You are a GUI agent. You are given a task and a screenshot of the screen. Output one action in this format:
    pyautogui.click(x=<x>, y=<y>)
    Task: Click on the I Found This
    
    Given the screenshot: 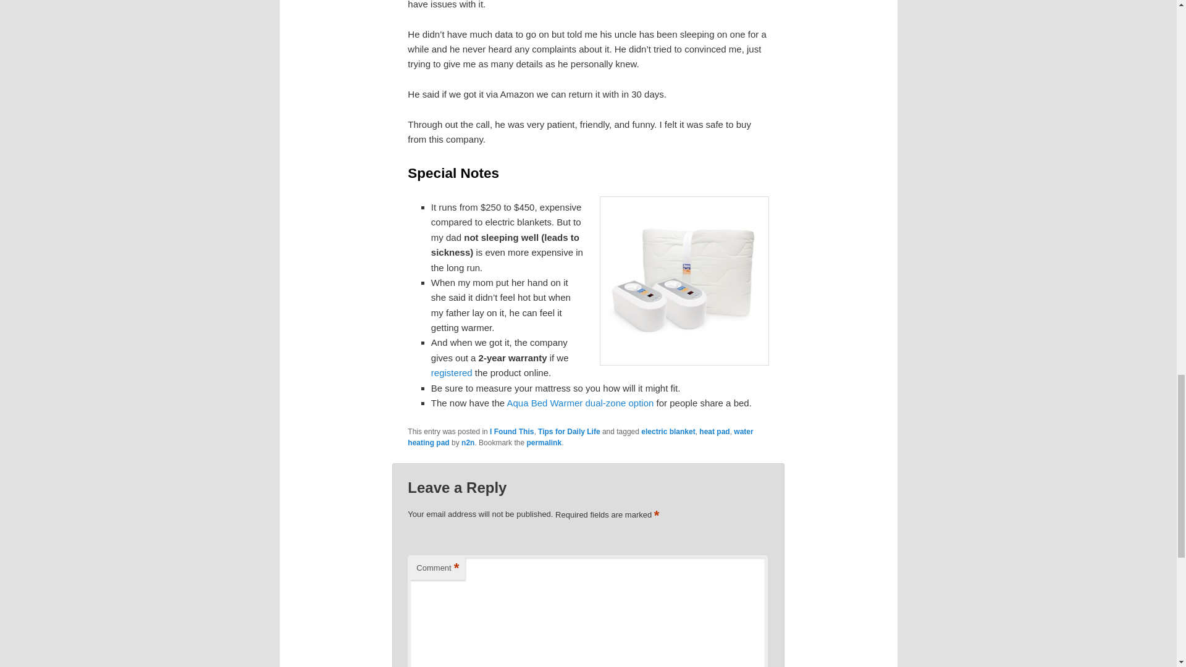 What is the action you would take?
    pyautogui.click(x=511, y=432)
    